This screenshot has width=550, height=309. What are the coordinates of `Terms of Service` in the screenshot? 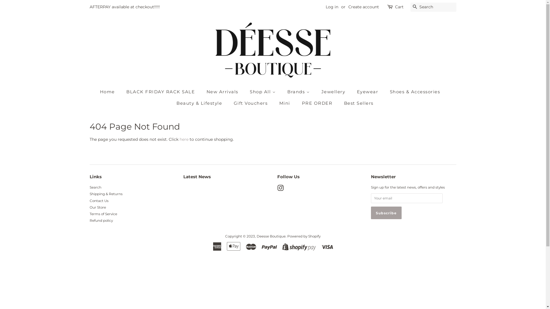 It's located at (103, 214).